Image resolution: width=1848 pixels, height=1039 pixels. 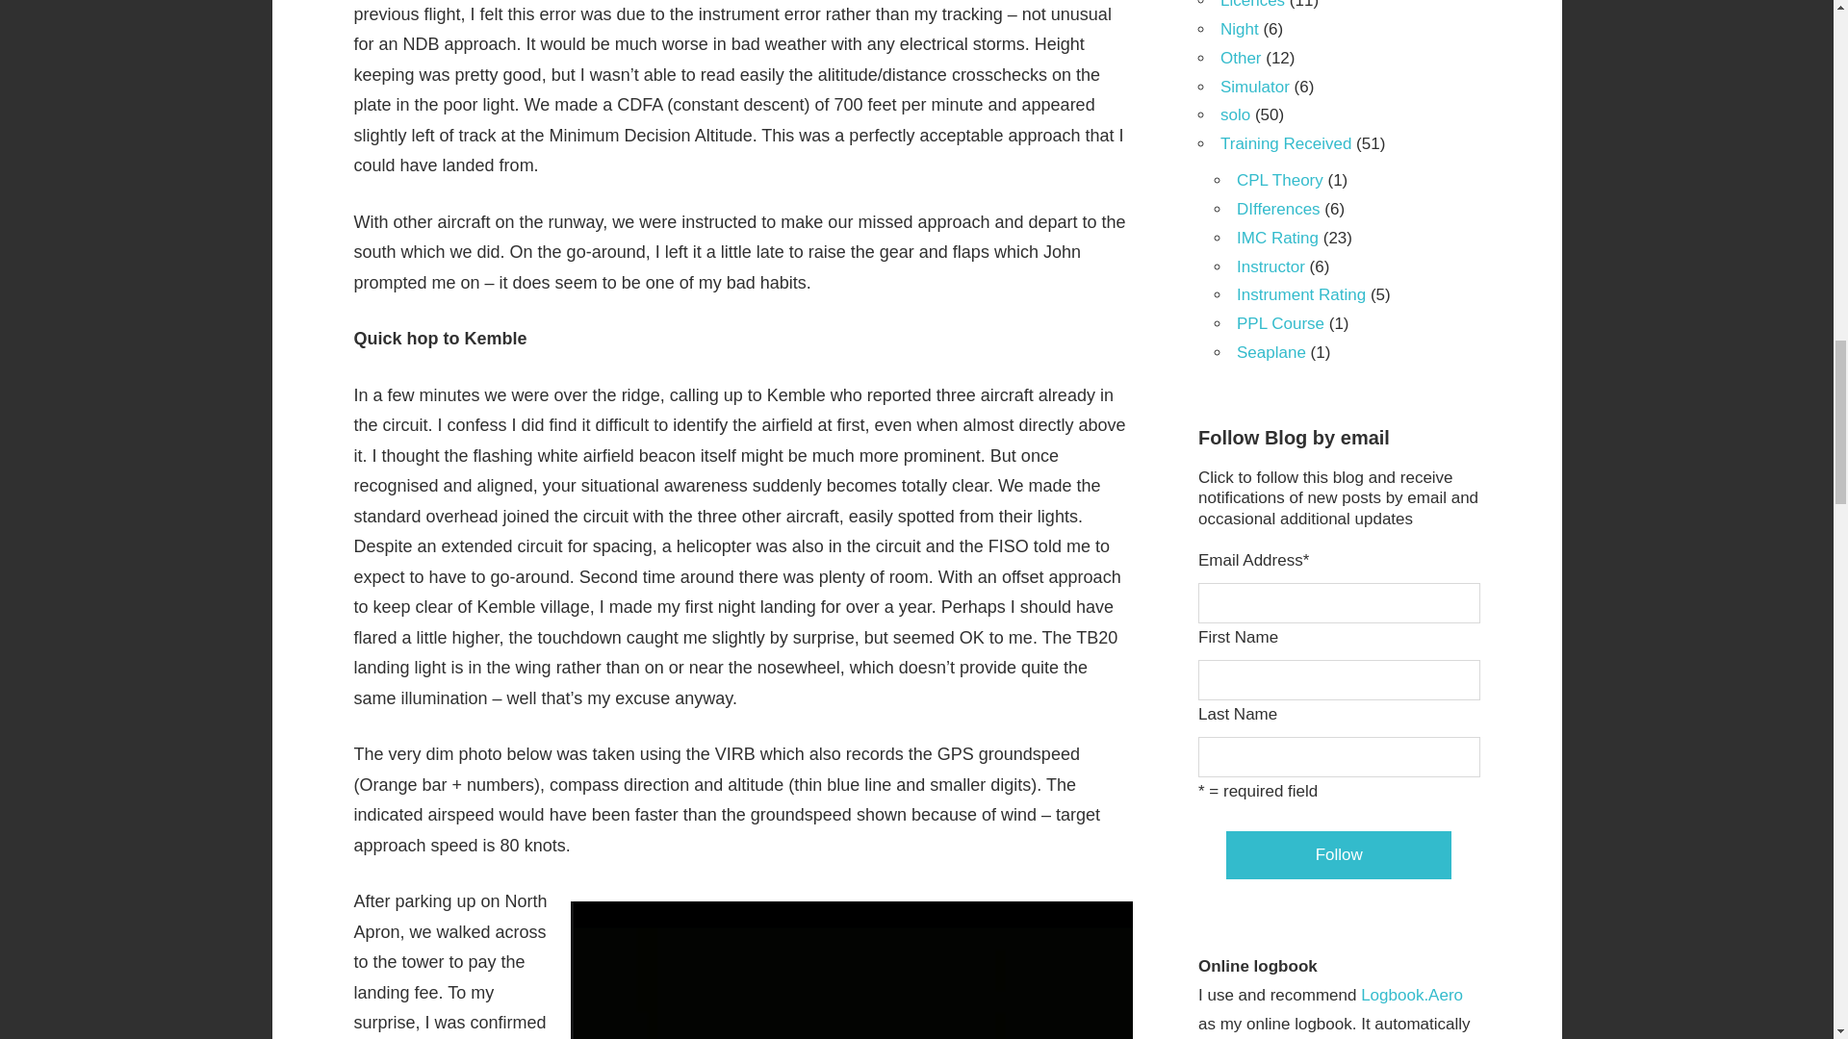 What do you see at coordinates (1251, 4) in the screenshot?
I see `Licences` at bounding box center [1251, 4].